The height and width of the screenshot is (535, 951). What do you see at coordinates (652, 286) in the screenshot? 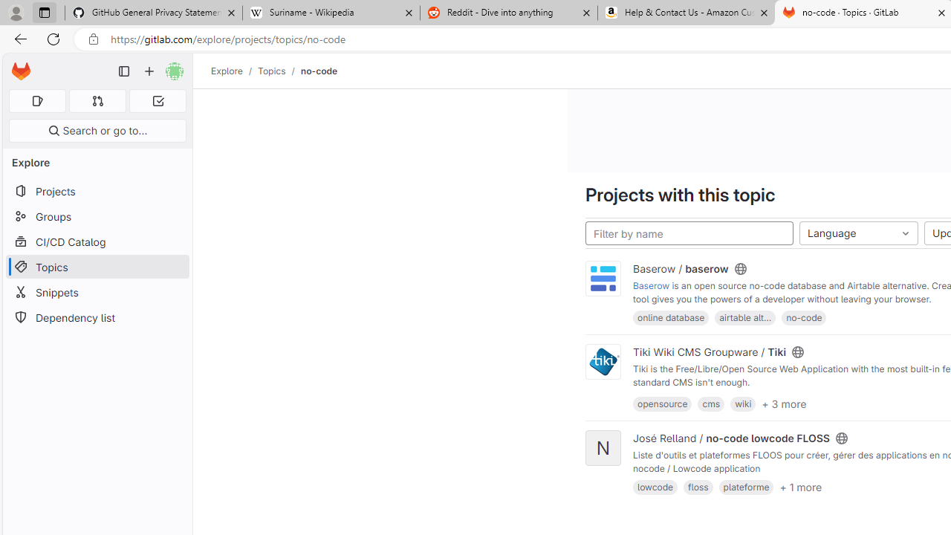
I see `Baserow` at bounding box center [652, 286].